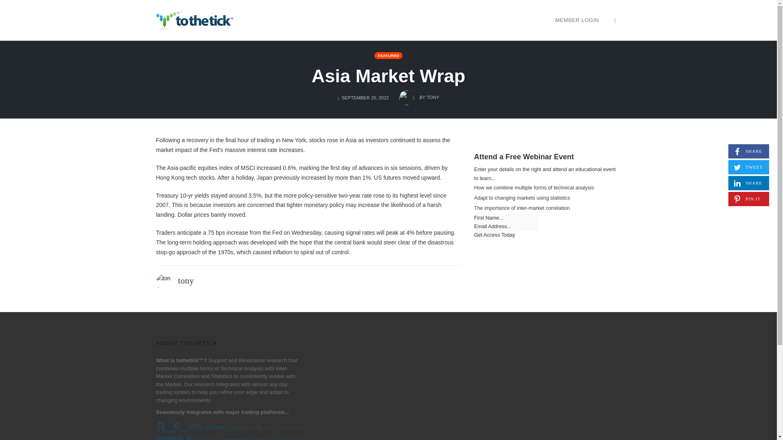 This screenshot has width=783, height=440. What do you see at coordinates (506, 218) in the screenshot?
I see `First Name...` at bounding box center [506, 218].